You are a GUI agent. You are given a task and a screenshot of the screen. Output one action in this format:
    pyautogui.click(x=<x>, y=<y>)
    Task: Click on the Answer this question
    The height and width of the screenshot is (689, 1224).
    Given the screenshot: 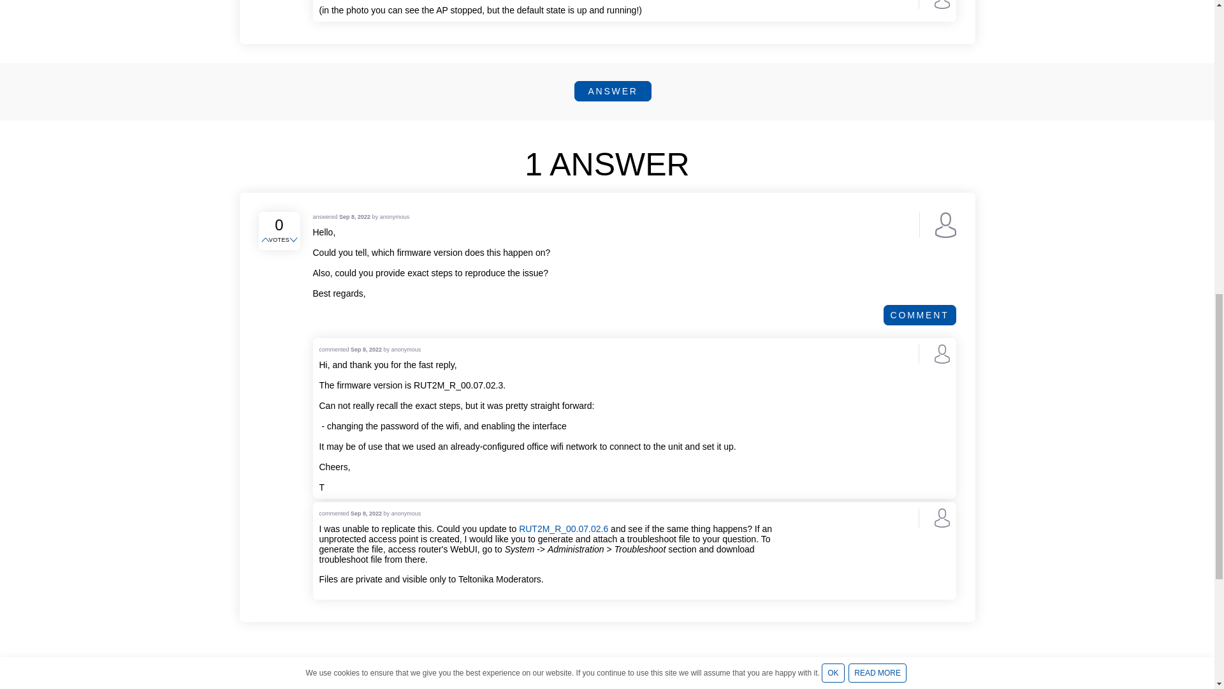 What is the action you would take?
    pyautogui.click(x=612, y=91)
    